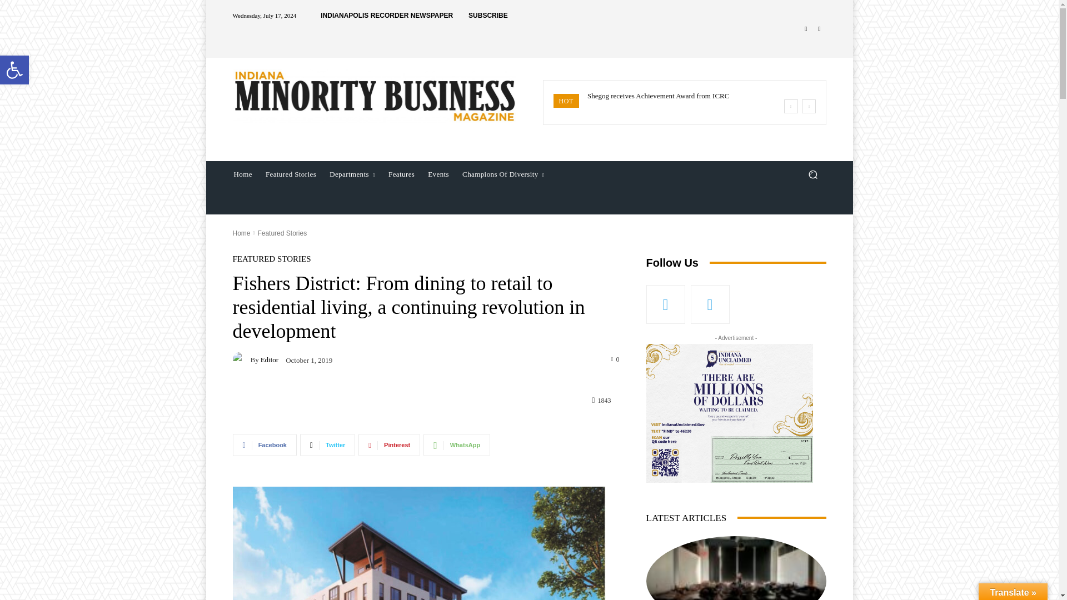 Image resolution: width=1067 pixels, height=600 pixels. What do you see at coordinates (488, 16) in the screenshot?
I see `SUBSCRIBE` at bounding box center [488, 16].